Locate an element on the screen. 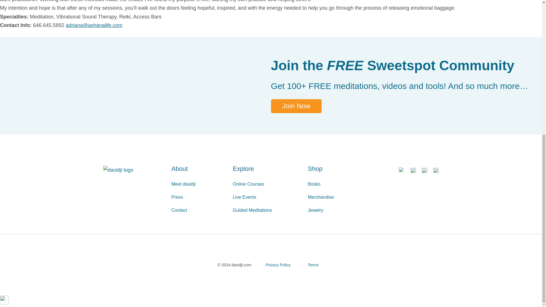 This screenshot has width=546, height=307. Books is located at coordinates (339, 184).